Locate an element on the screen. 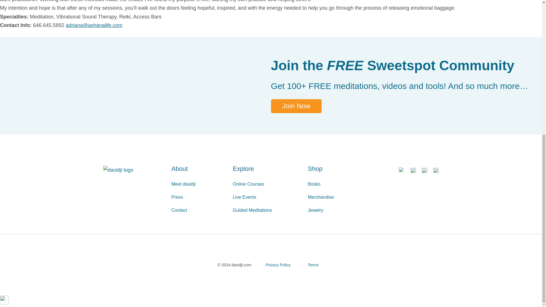 This screenshot has width=546, height=307. Books is located at coordinates (339, 184).